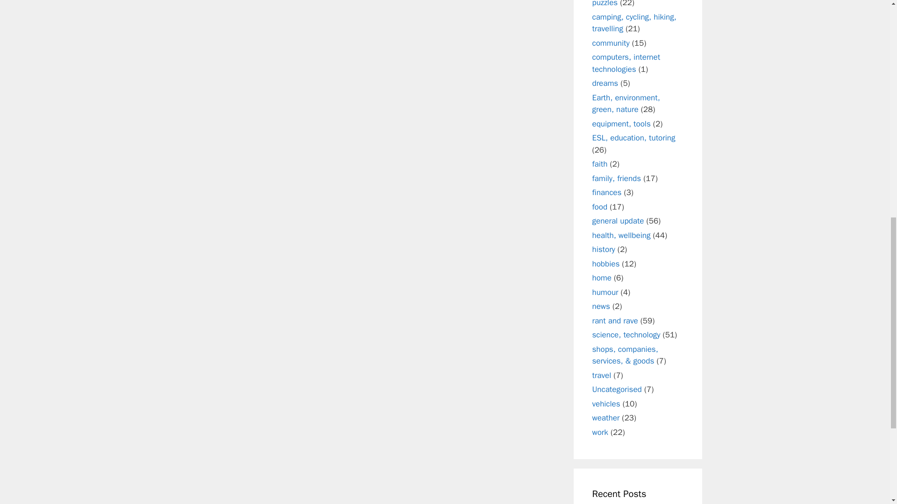 The width and height of the screenshot is (897, 504). I want to click on history, so click(604, 249).